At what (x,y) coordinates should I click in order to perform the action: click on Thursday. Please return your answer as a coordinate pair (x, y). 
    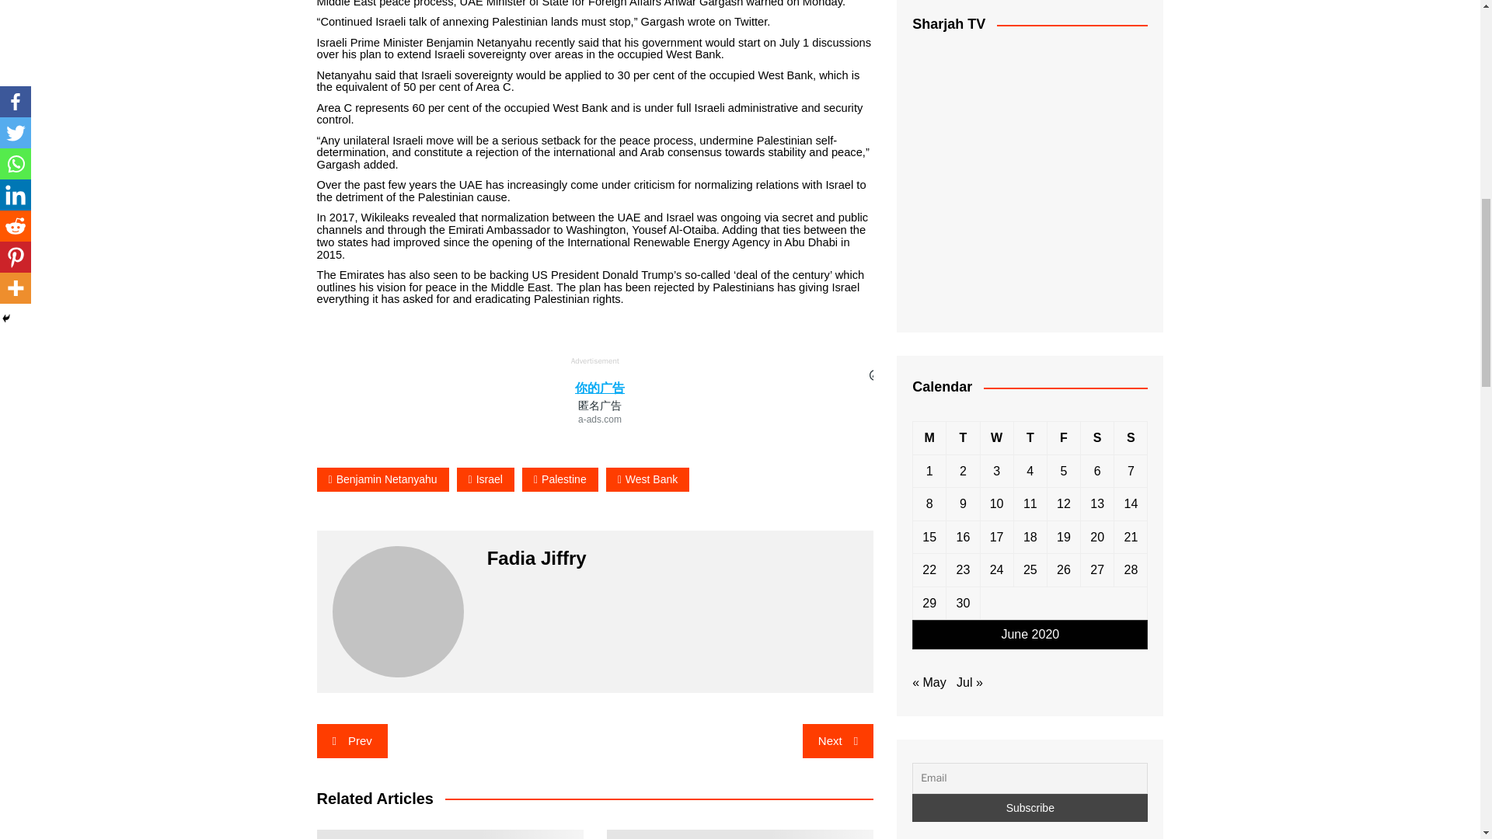
    Looking at the image, I should click on (1030, 438).